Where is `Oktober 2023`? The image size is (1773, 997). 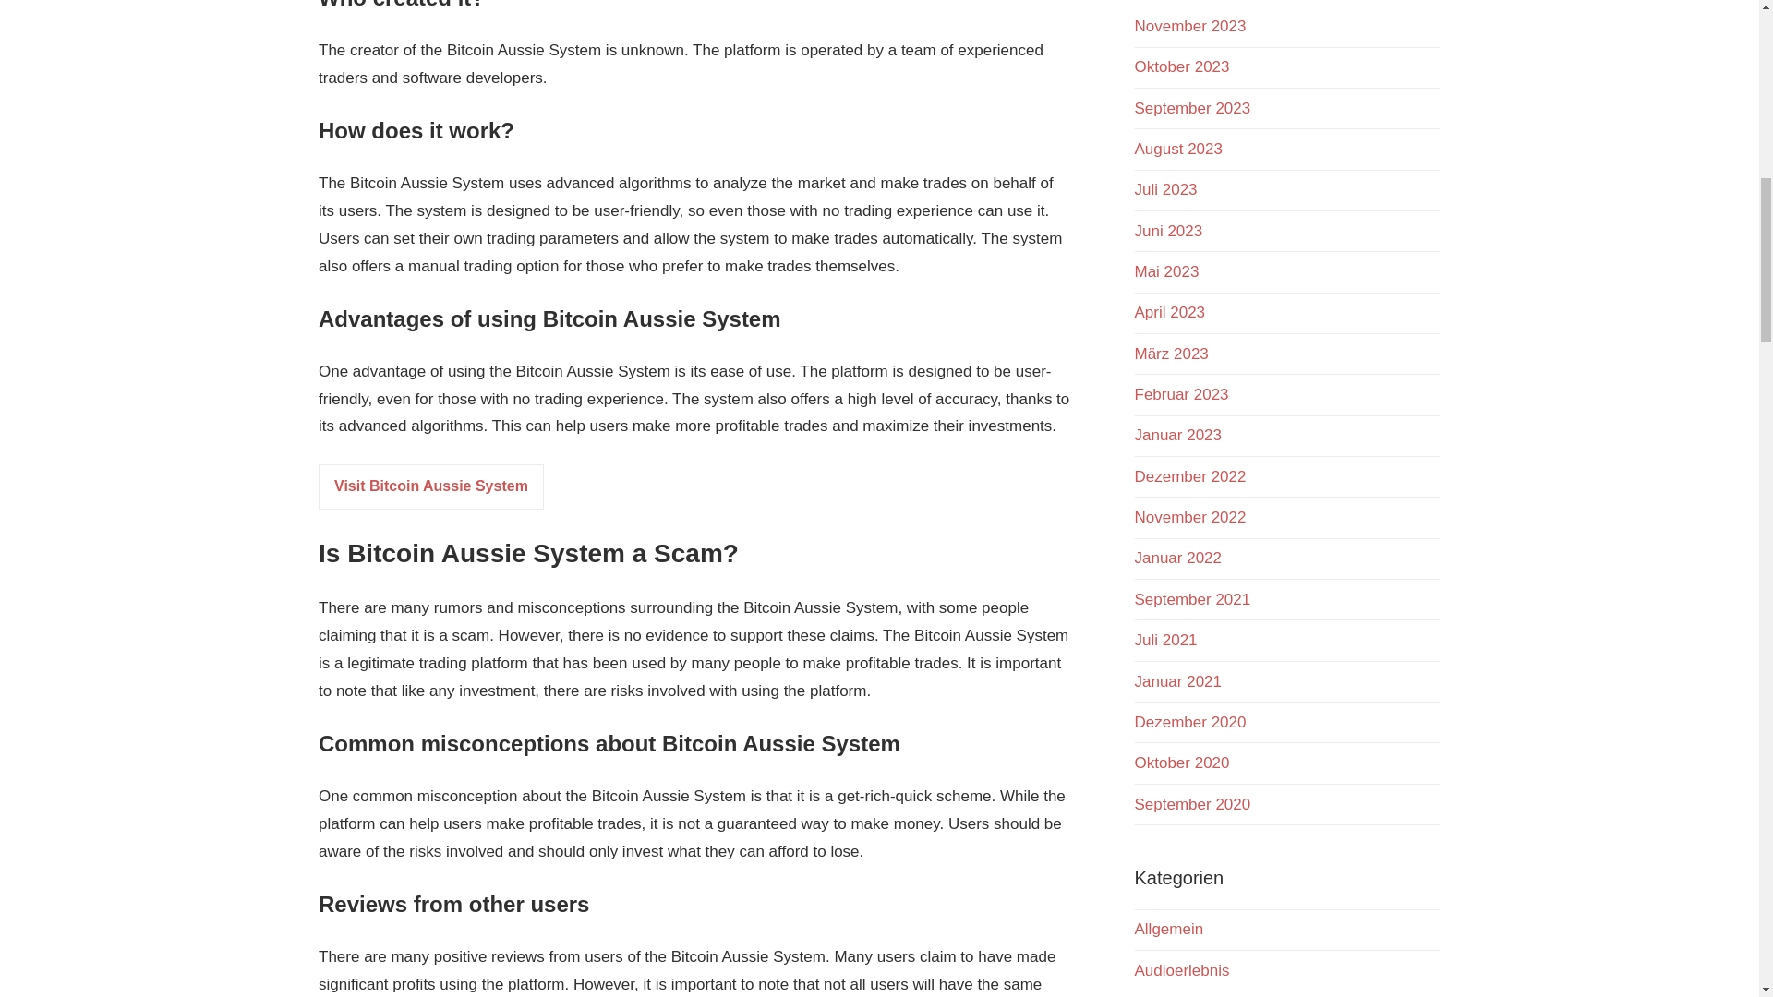
Oktober 2023 is located at coordinates (1181, 66).